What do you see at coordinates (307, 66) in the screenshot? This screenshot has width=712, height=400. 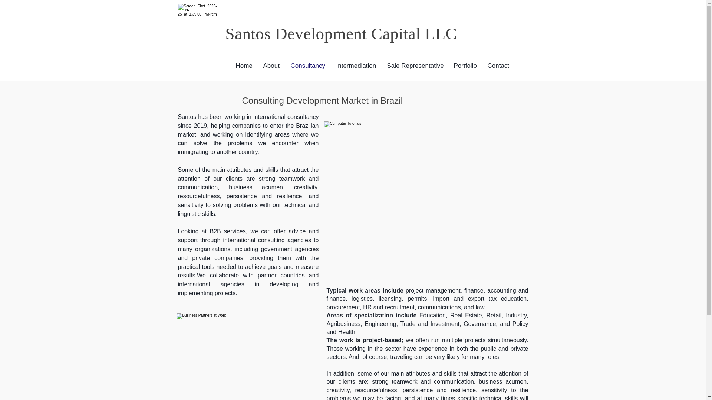 I see `Consultancy` at bounding box center [307, 66].